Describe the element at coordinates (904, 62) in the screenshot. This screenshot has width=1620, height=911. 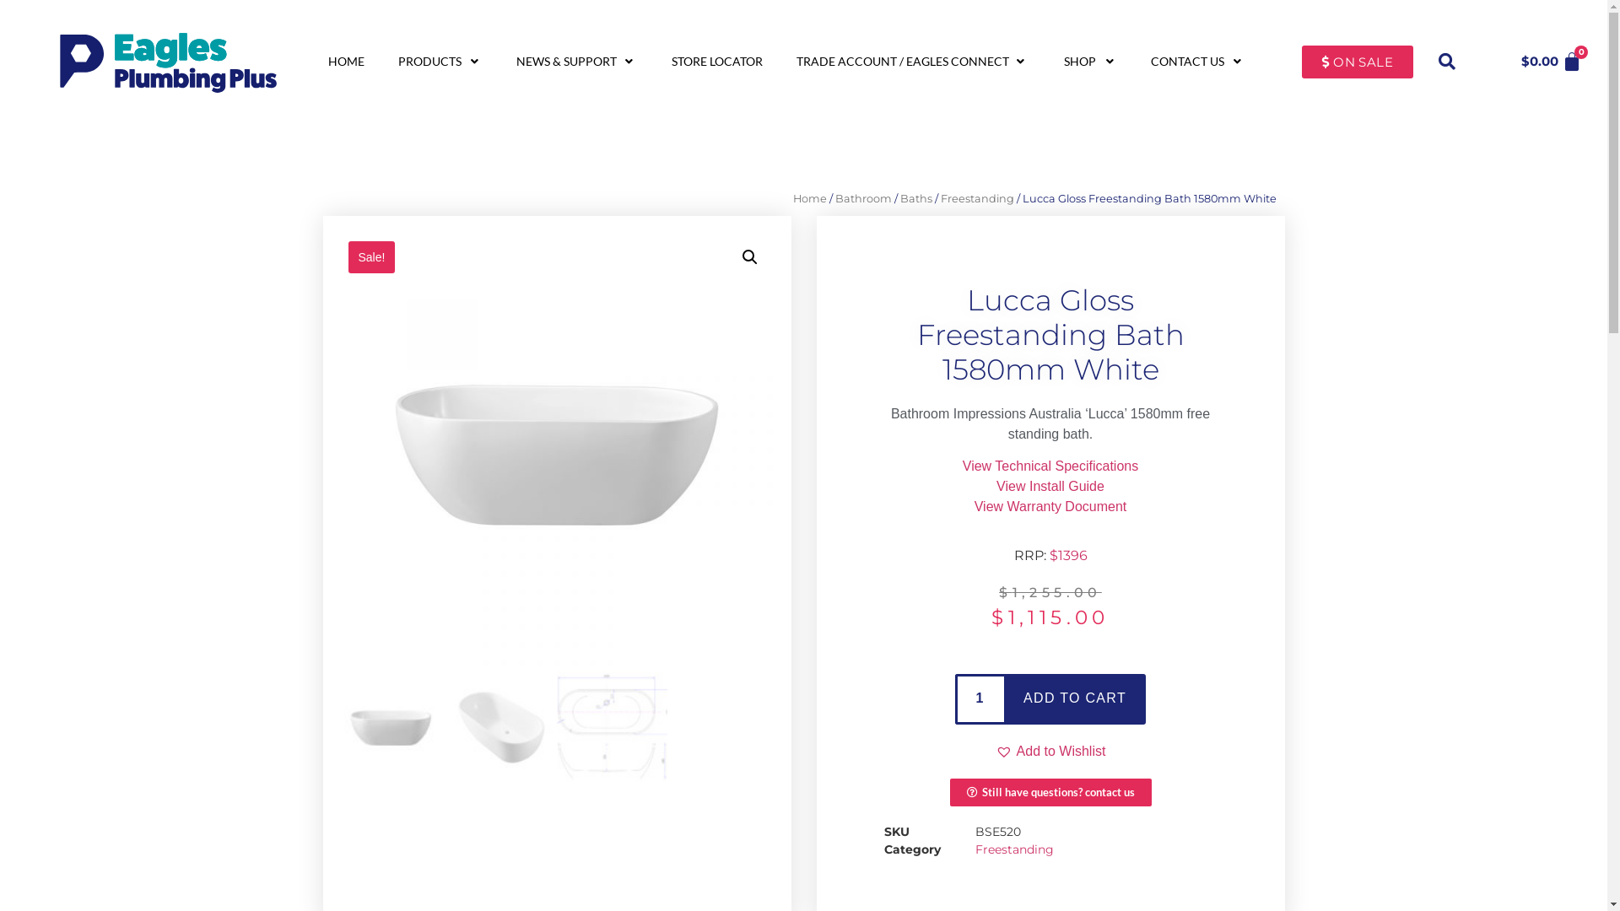
I see `TRADE ACCOUNT / EAGLES CONNECT` at that location.